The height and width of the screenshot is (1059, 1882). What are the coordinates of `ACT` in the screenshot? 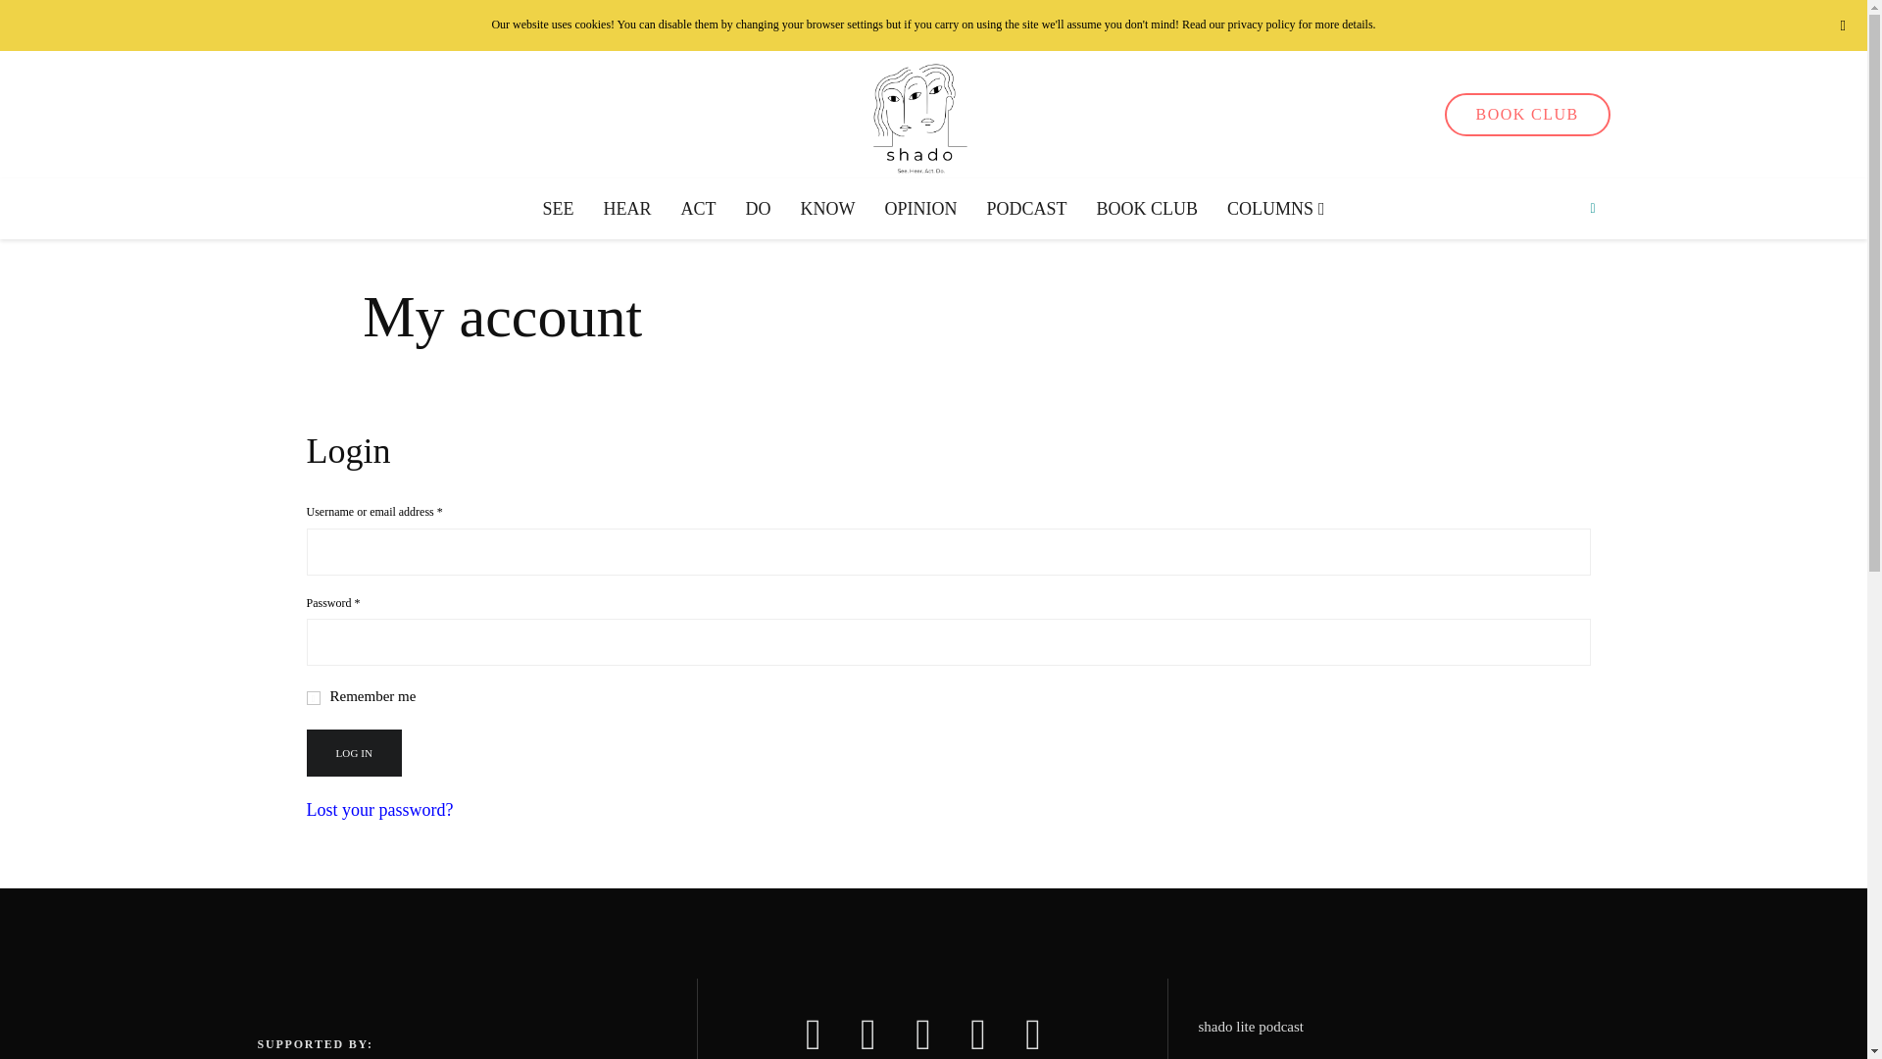 It's located at (698, 209).